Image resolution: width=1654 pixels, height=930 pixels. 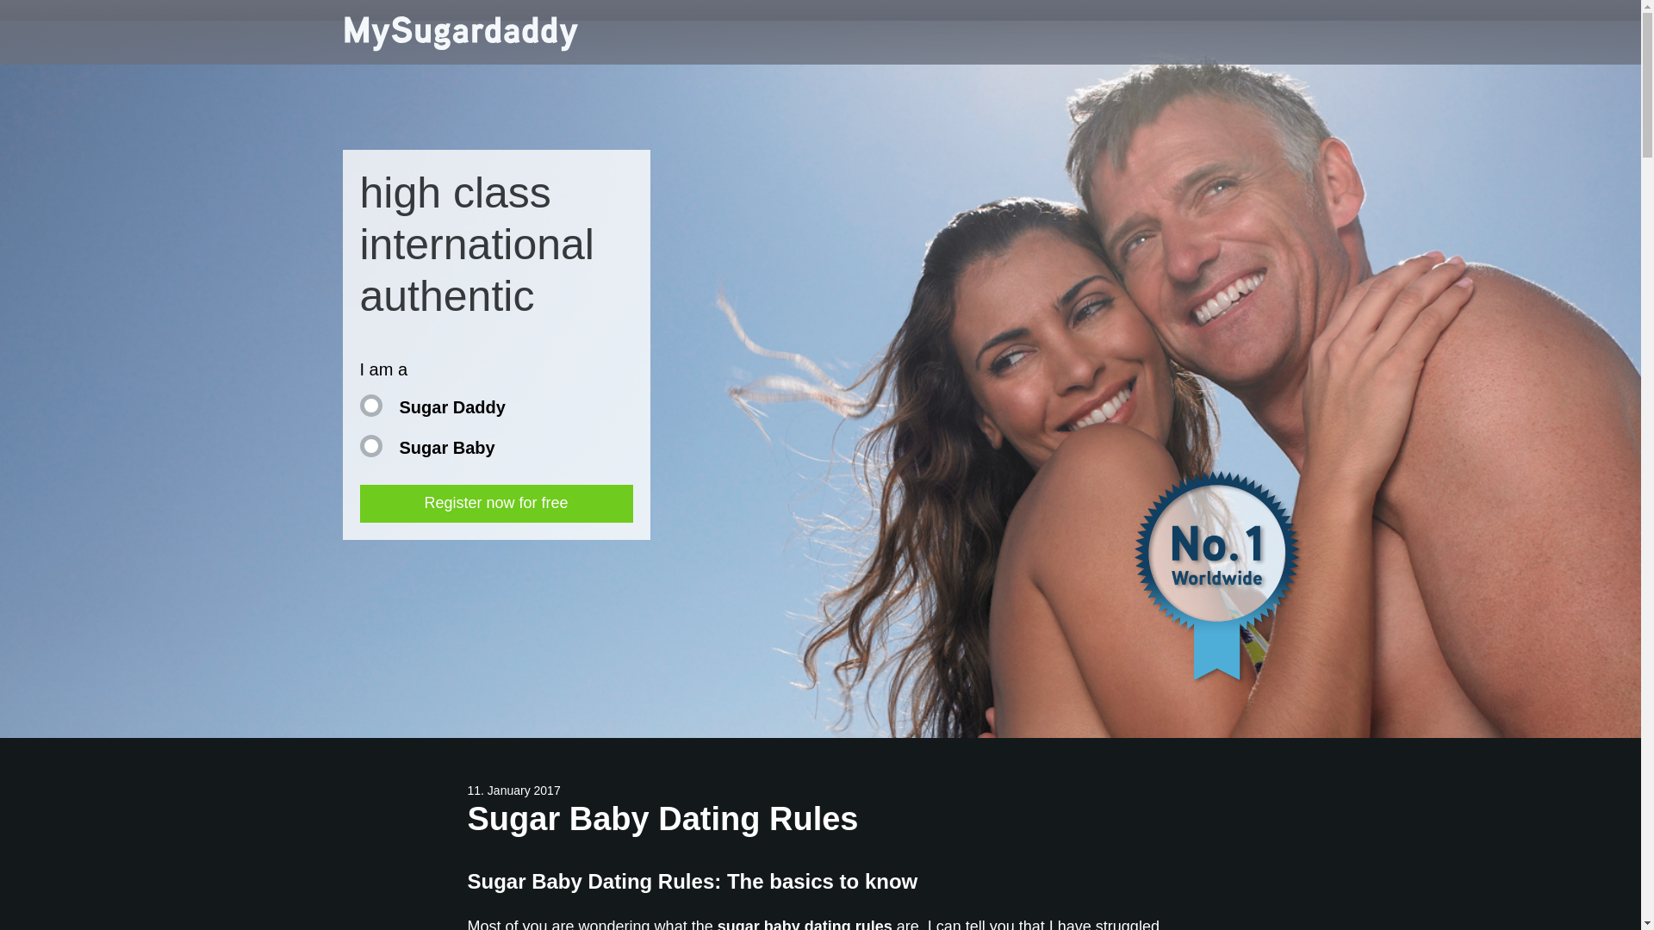 I want to click on sugardaddy, so click(x=370, y=405).